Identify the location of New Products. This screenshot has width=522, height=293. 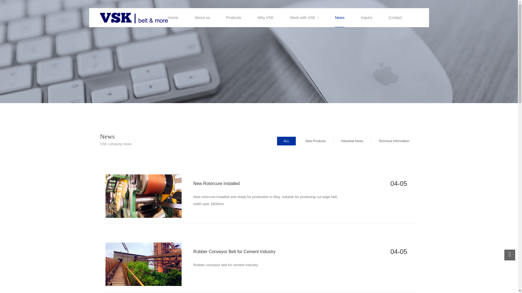
(315, 141).